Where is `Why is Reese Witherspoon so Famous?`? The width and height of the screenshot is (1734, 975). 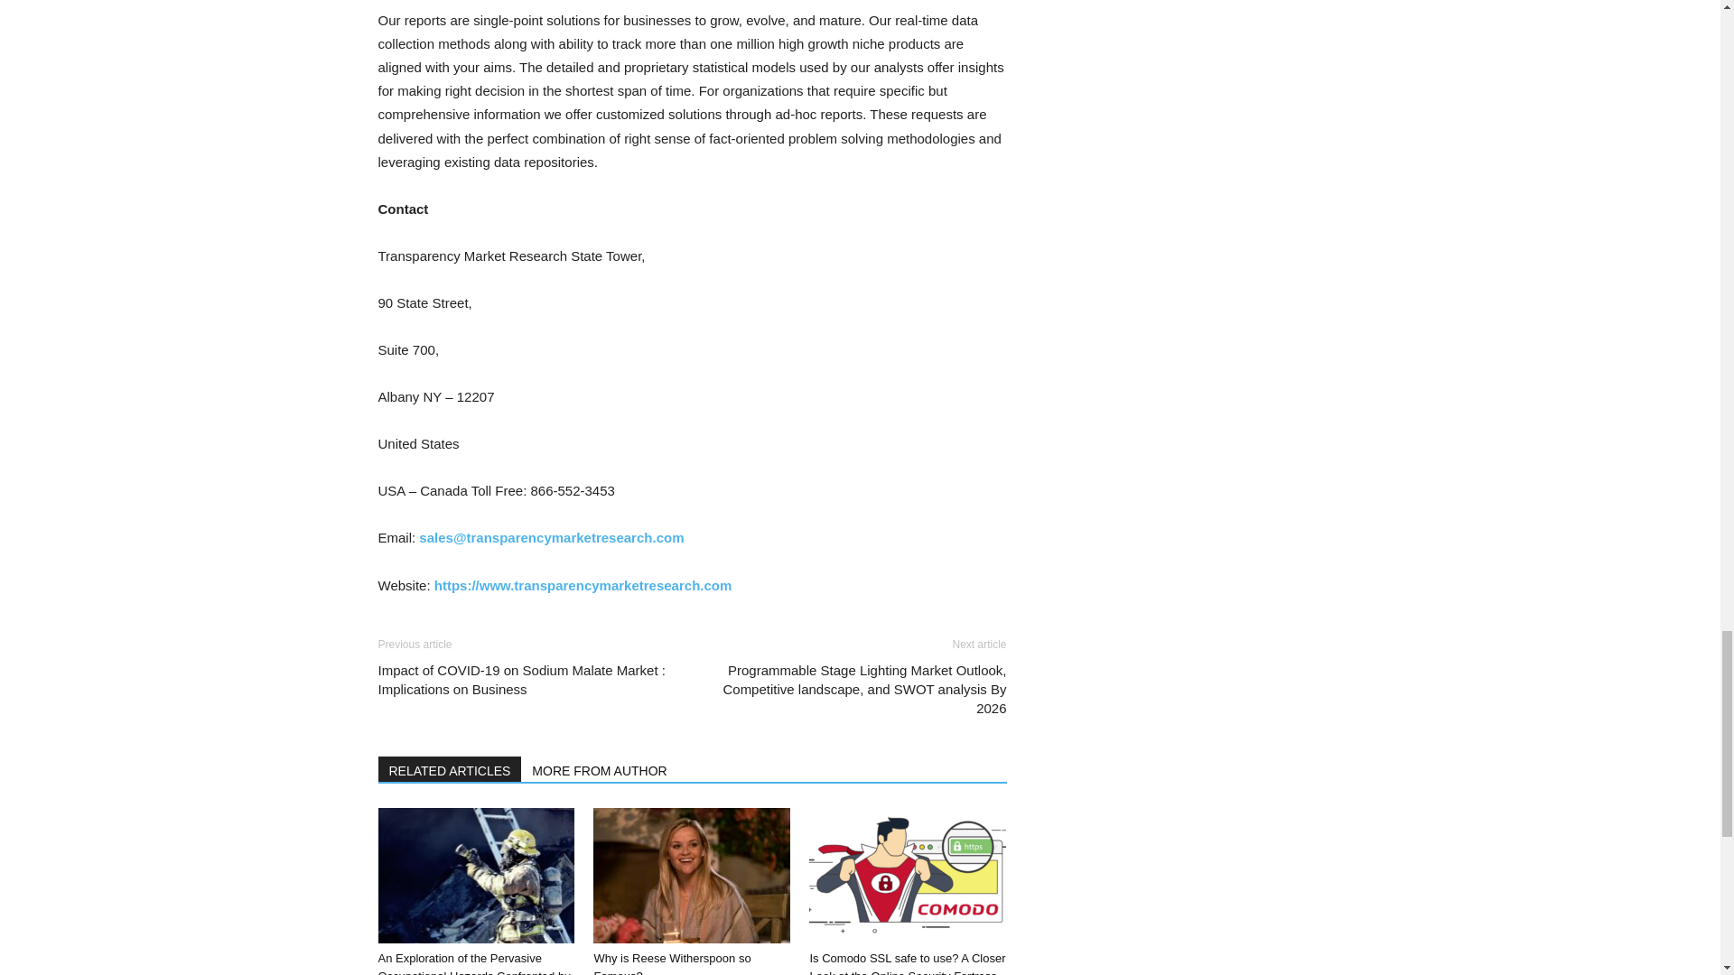 Why is Reese Witherspoon so Famous? is located at coordinates (672, 963).